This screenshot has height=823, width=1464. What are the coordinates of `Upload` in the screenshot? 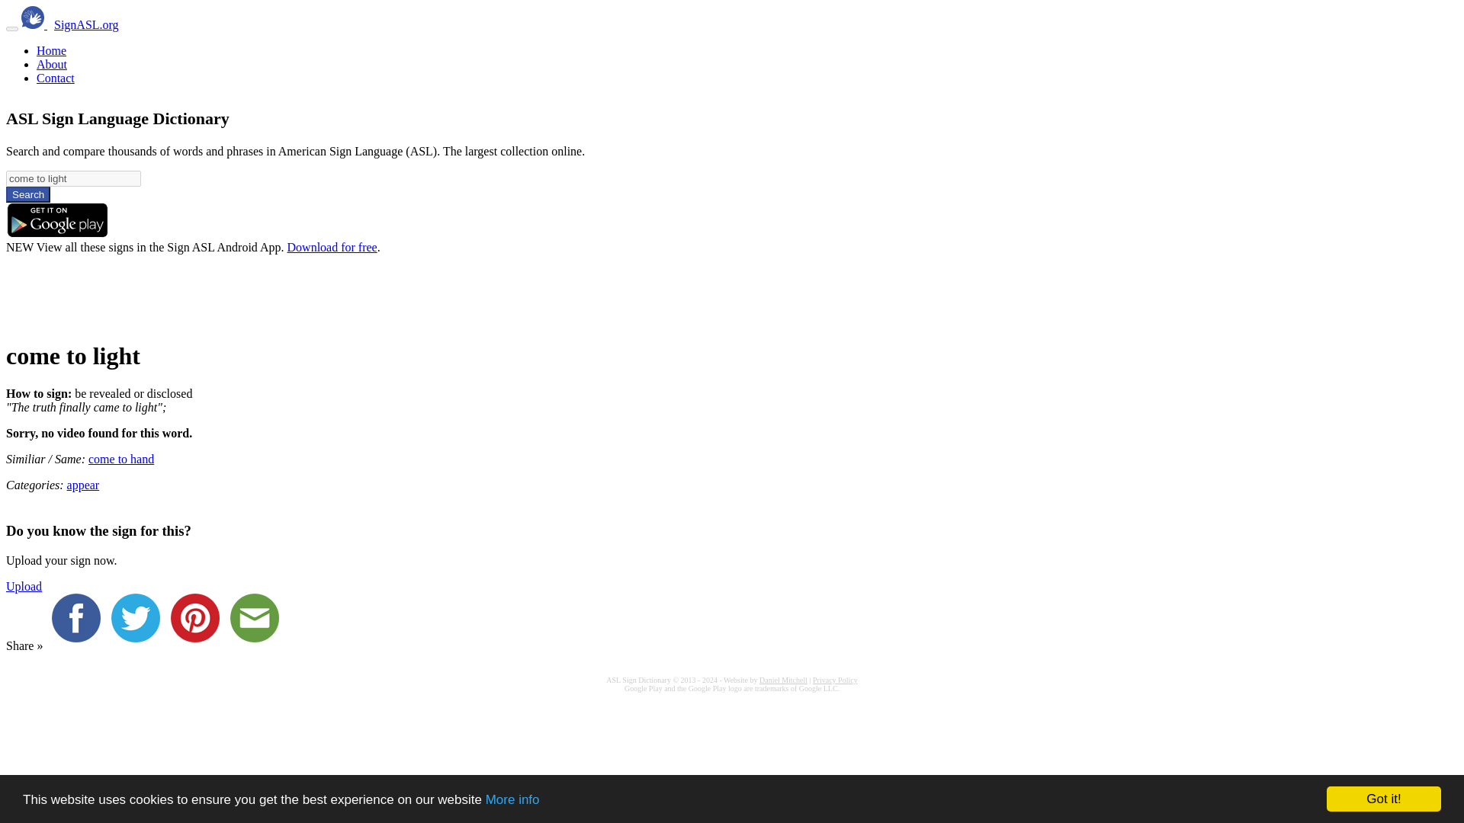 It's located at (24, 586).